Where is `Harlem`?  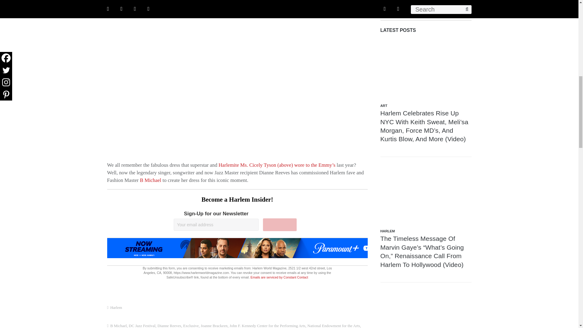 Harlem is located at coordinates (116, 307).